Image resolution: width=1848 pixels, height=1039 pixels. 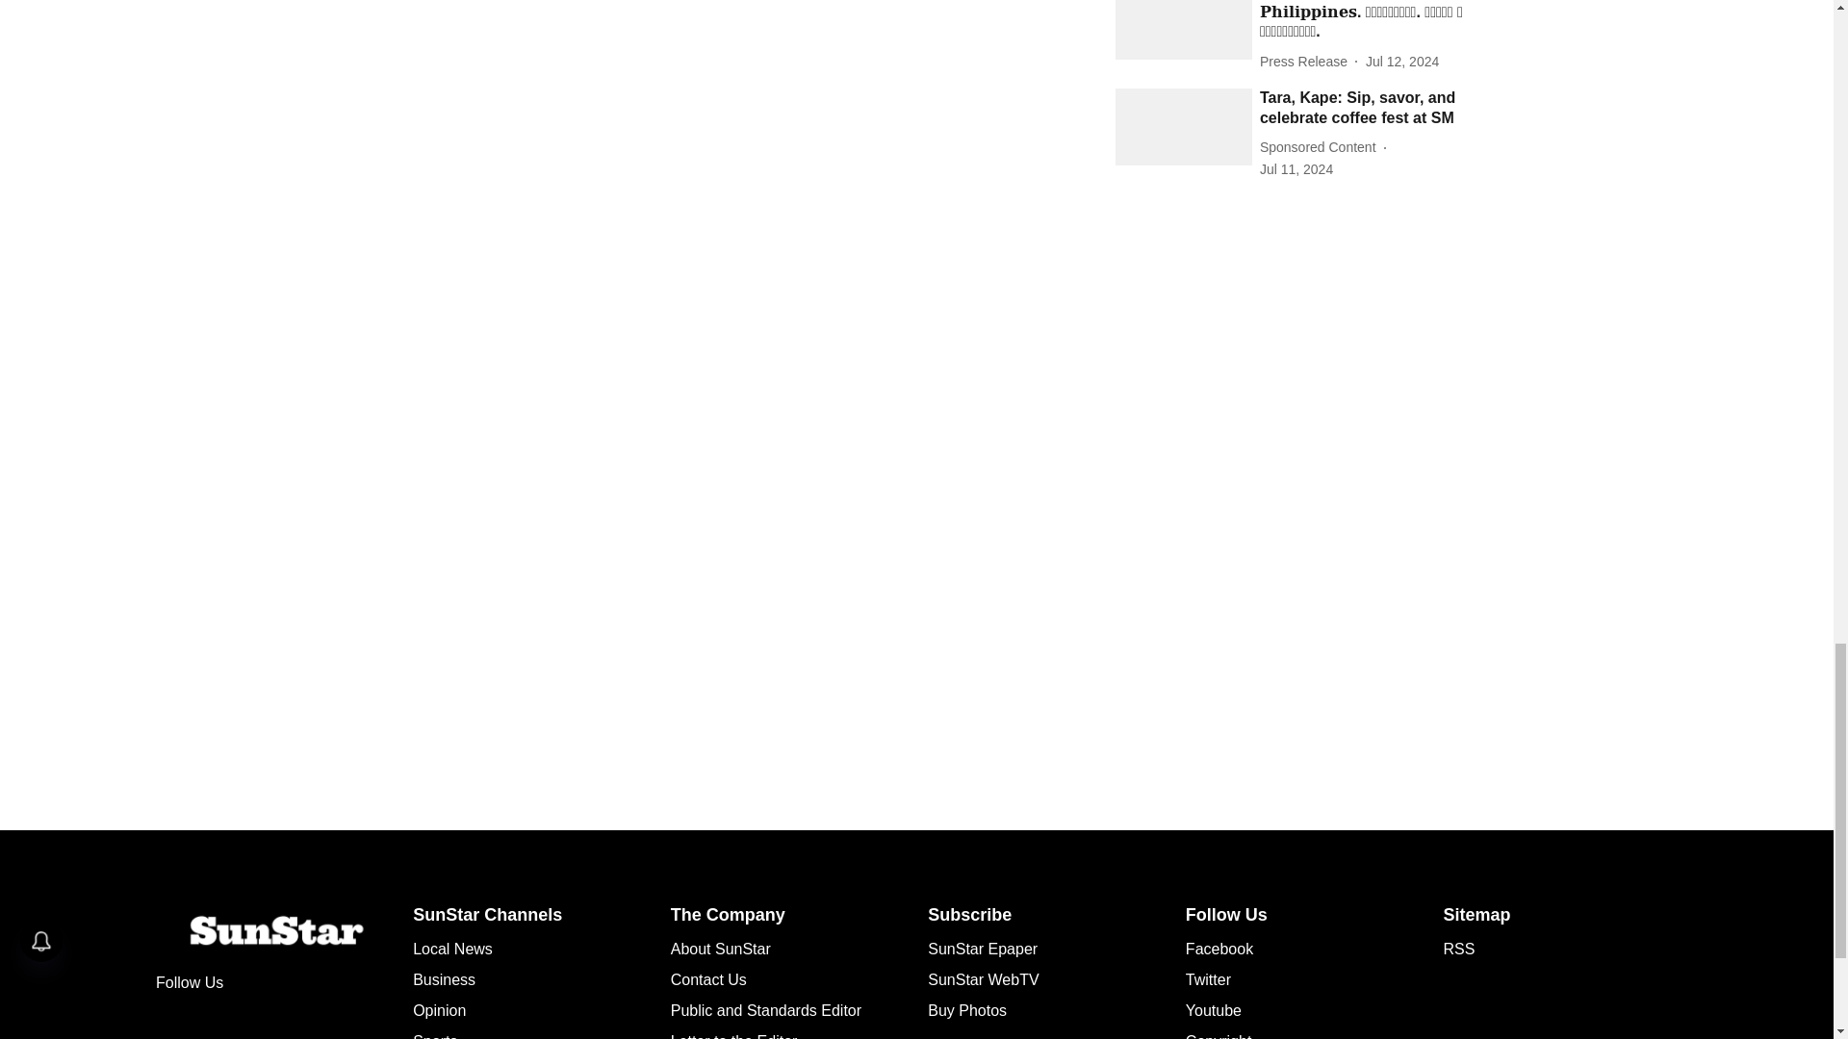 What do you see at coordinates (1296, 169) in the screenshot?
I see `2024-07-11 00:59` at bounding box center [1296, 169].